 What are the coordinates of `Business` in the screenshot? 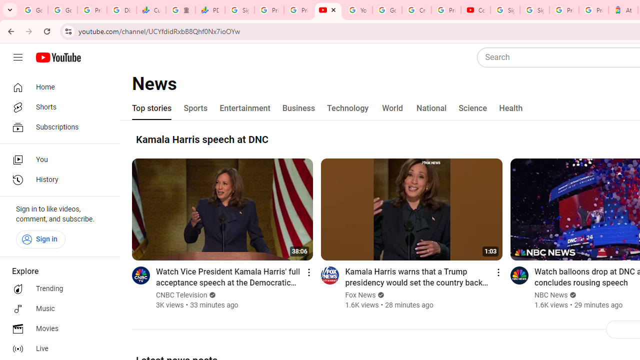 It's located at (299, 108).